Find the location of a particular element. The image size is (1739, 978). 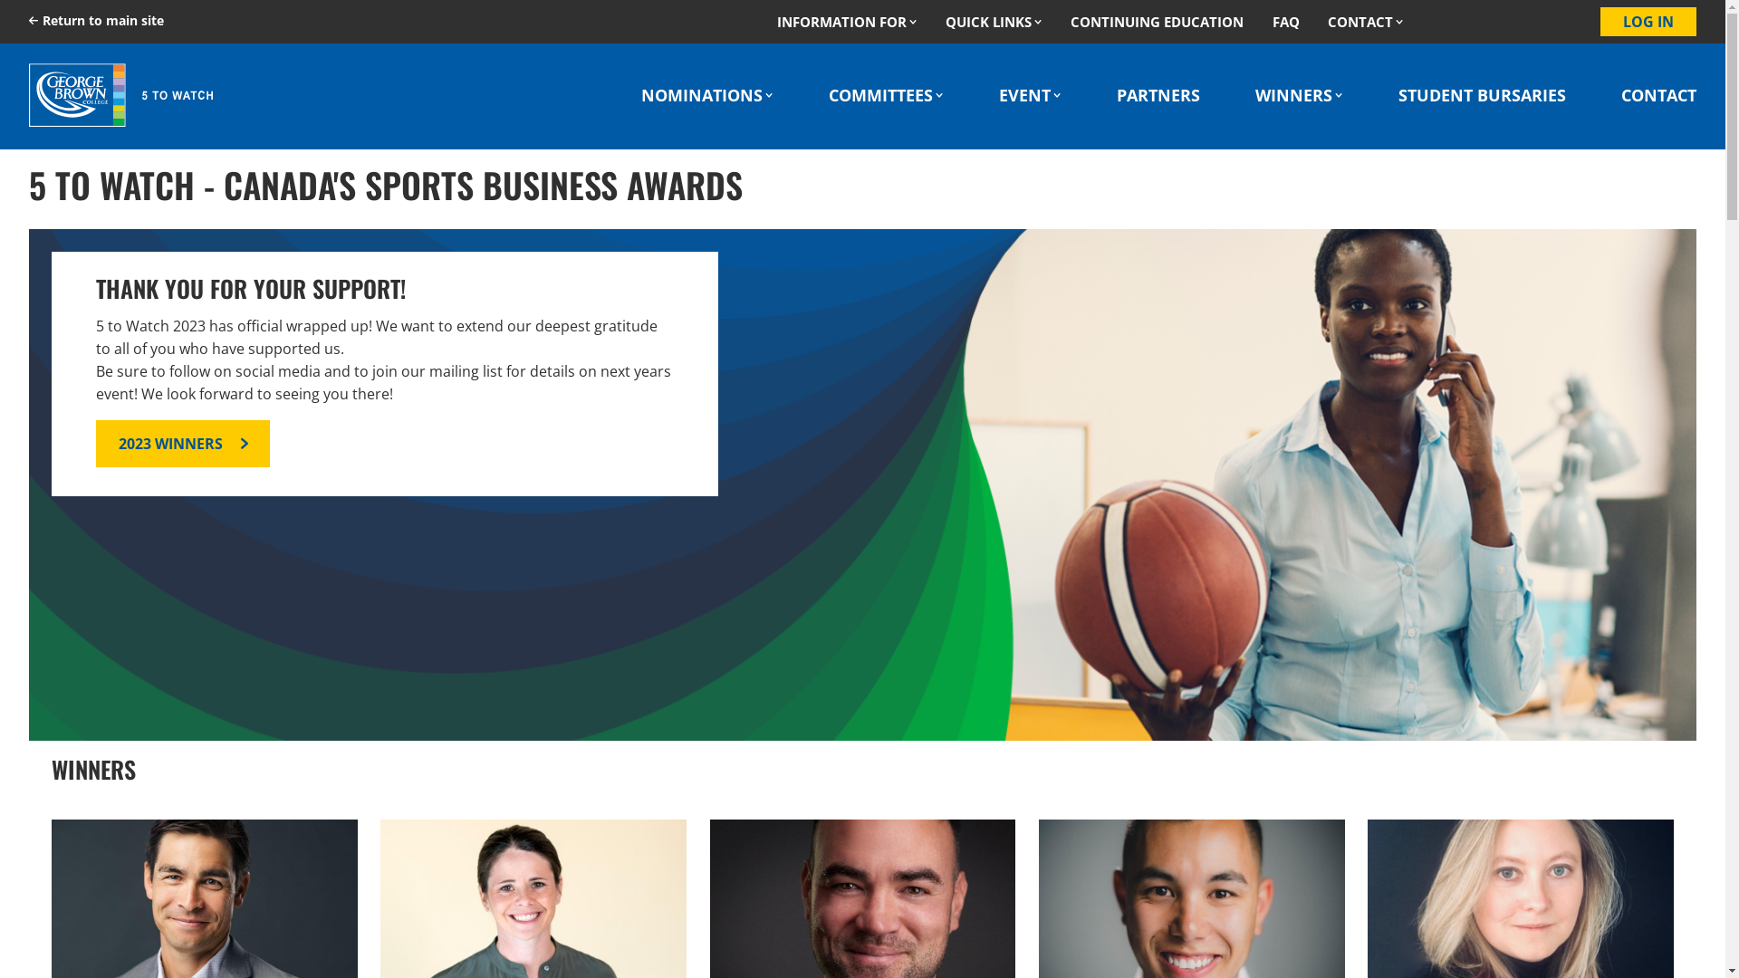

LOG IN is located at coordinates (1648, 22).